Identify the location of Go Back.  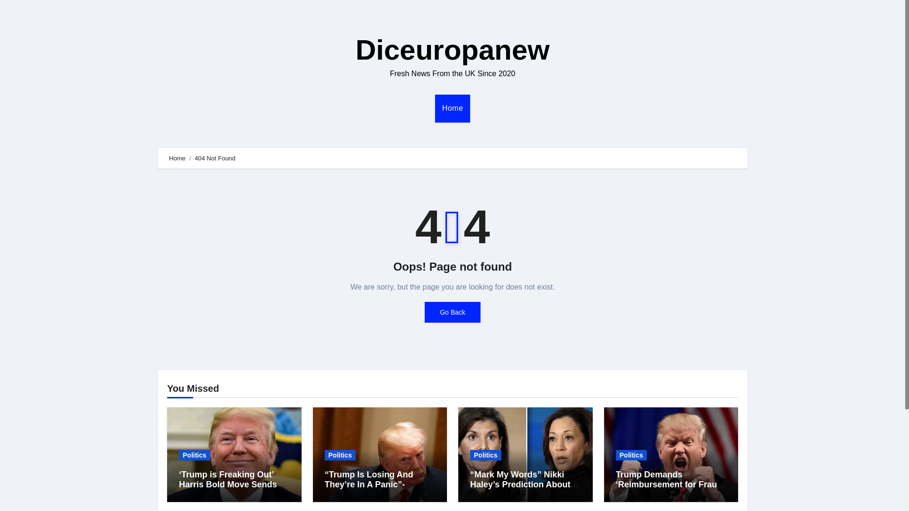
(453, 312).